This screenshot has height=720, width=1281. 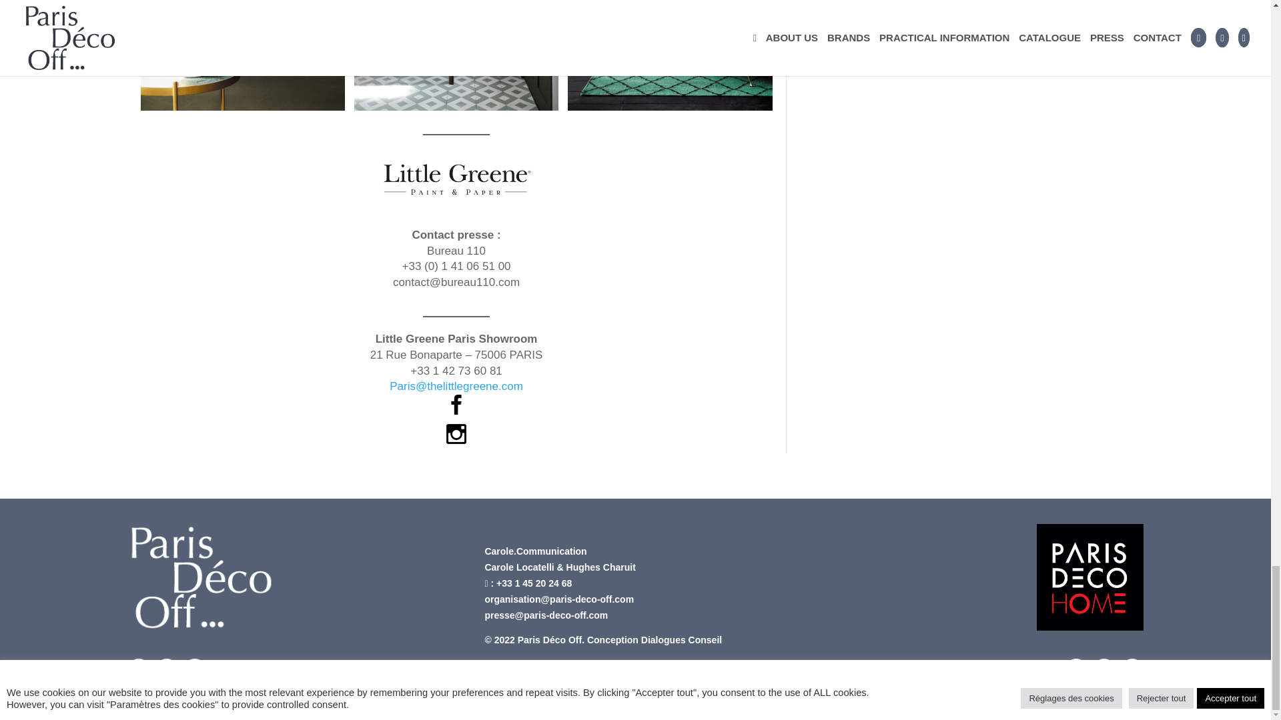 What do you see at coordinates (1090, 577) in the screenshot?
I see `RVB de base` at bounding box center [1090, 577].